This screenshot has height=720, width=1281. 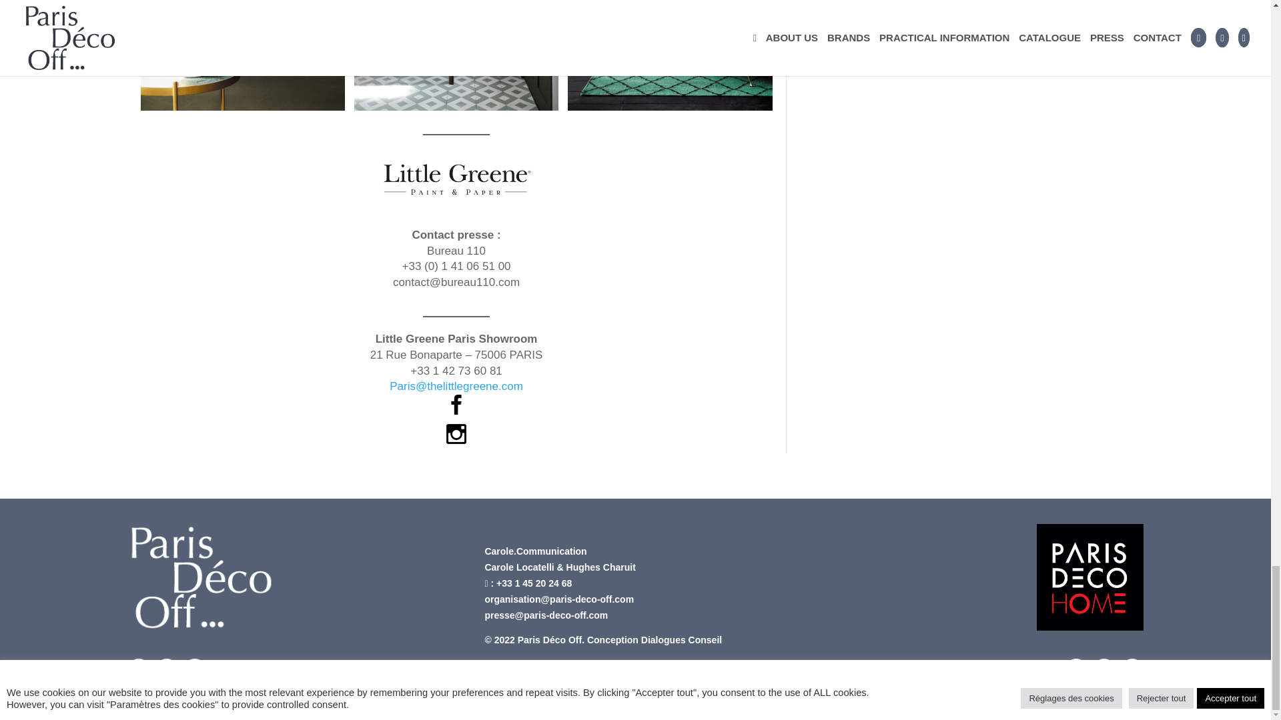 What do you see at coordinates (1090, 577) in the screenshot?
I see `RVB de base` at bounding box center [1090, 577].